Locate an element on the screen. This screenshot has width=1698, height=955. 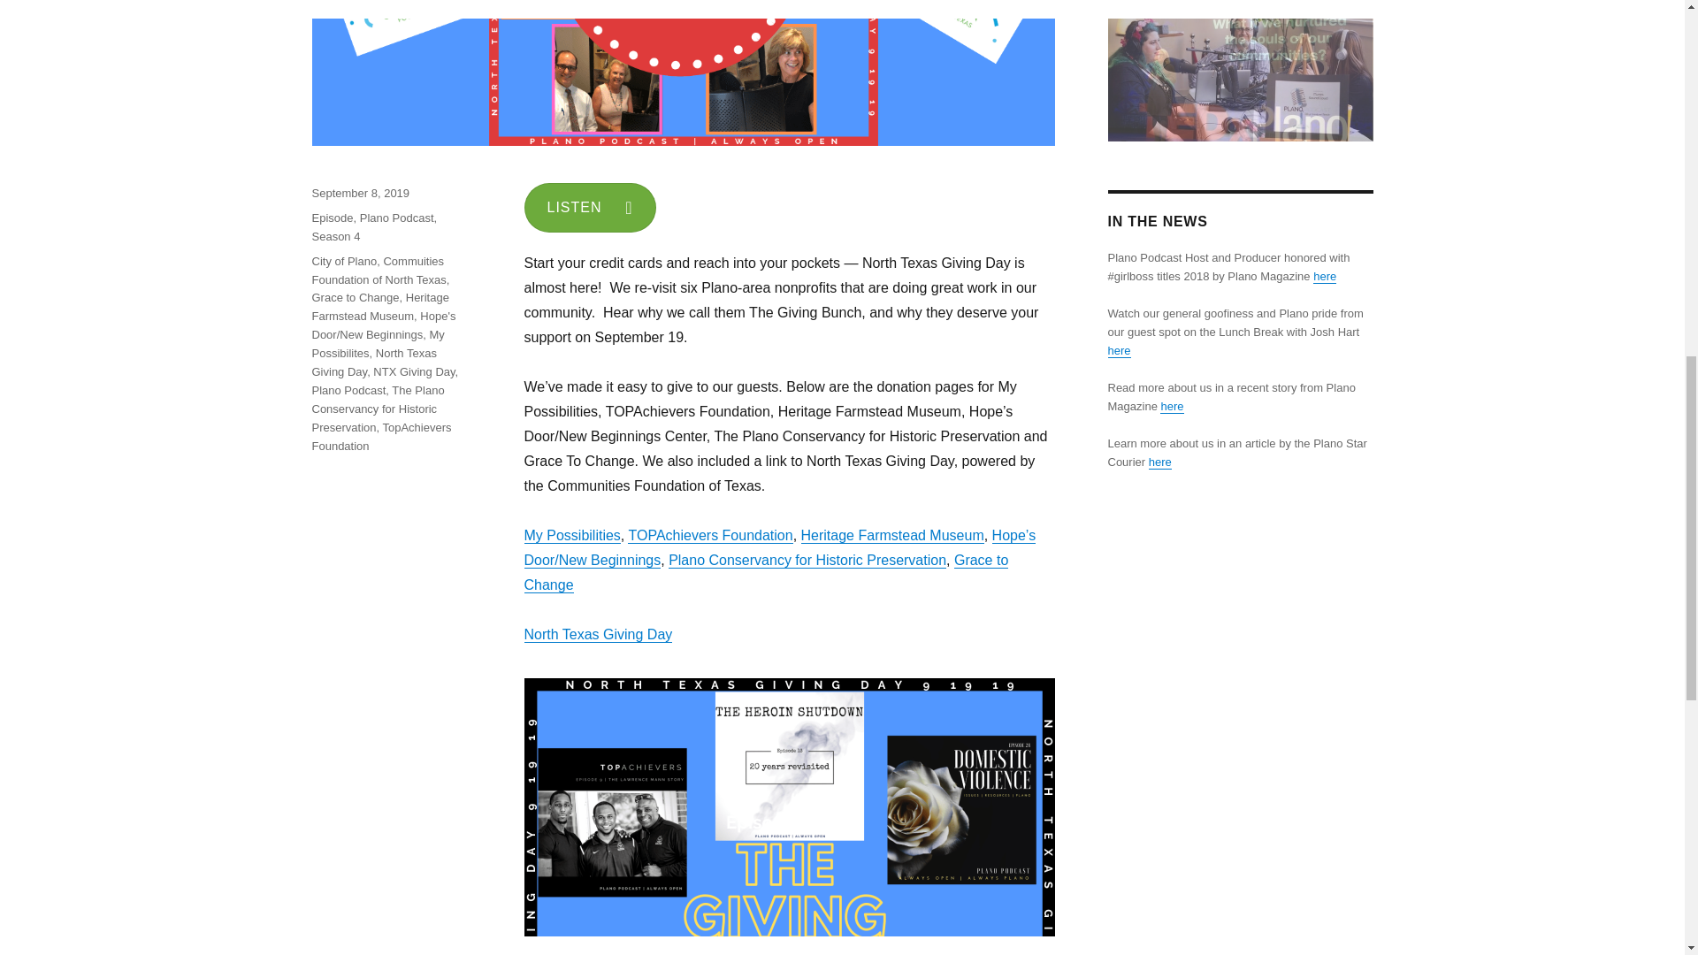
Commuities Foundation of North Texas is located at coordinates (378, 271).